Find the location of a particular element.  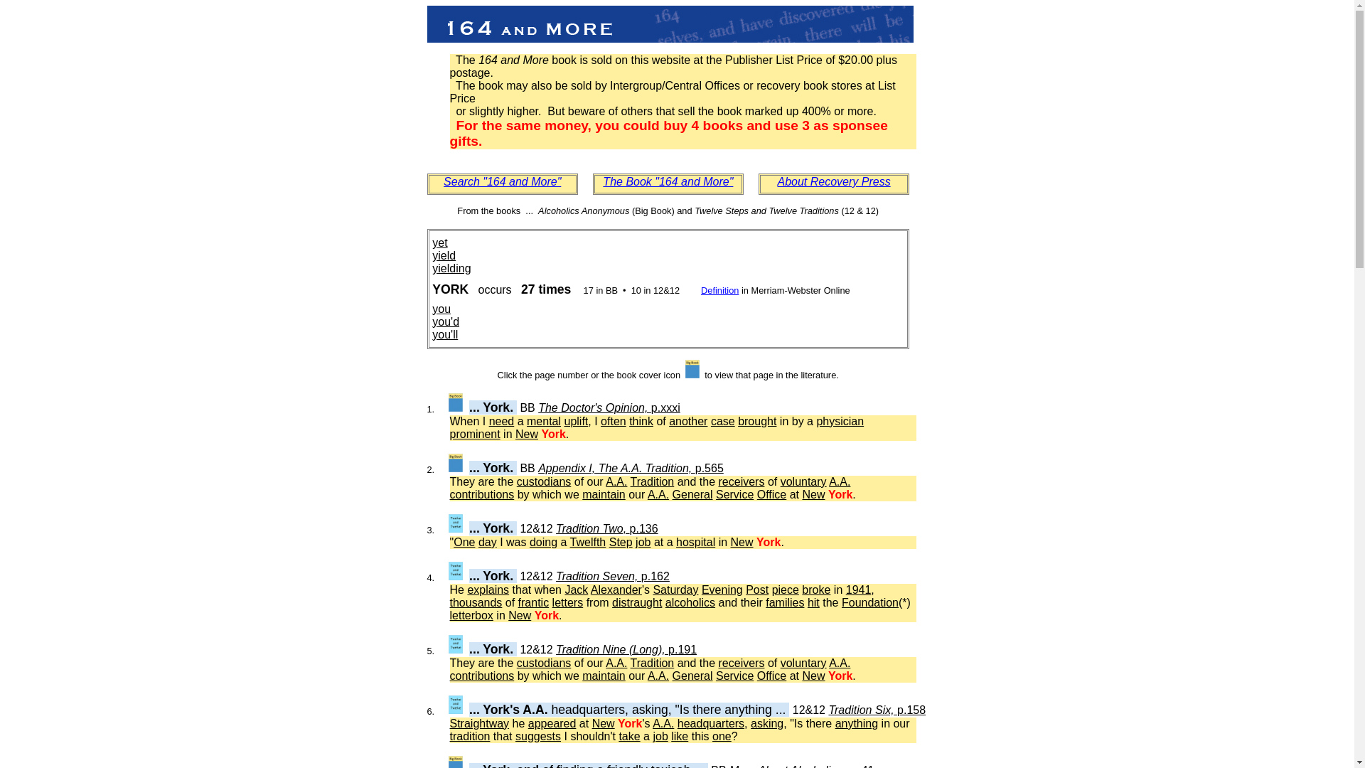

broke is located at coordinates (816, 590).